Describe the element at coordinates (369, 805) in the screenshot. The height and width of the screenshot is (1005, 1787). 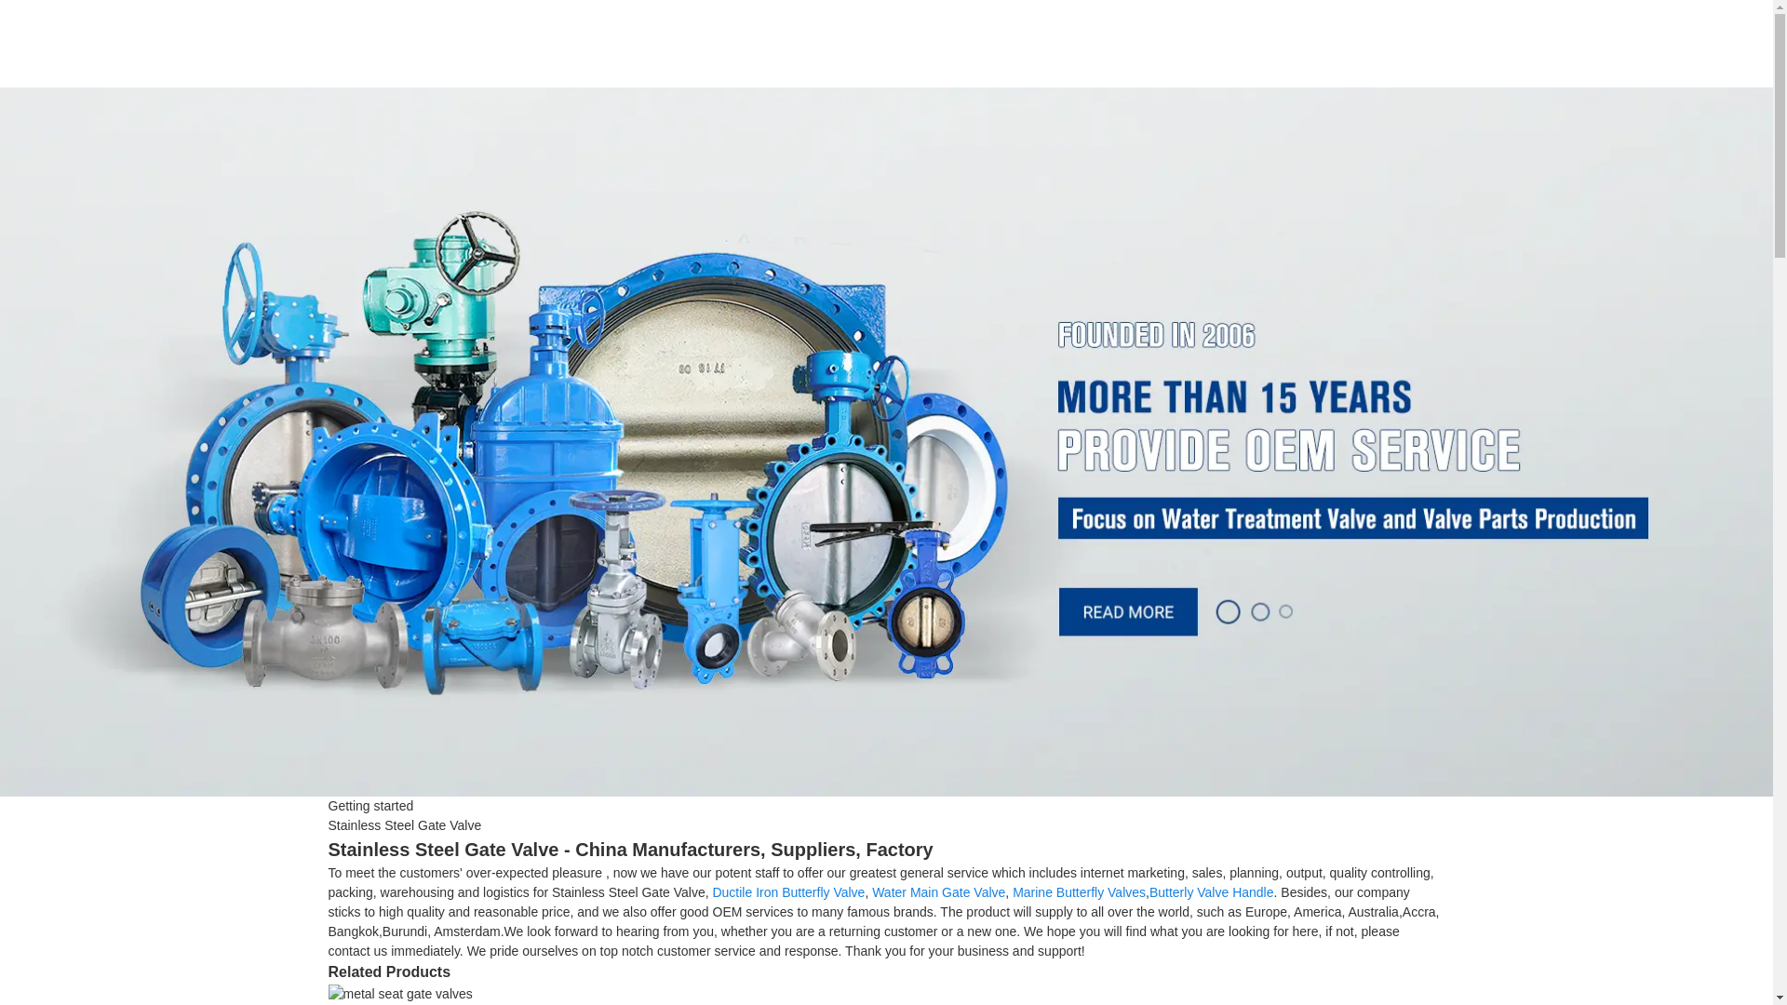
I see `Getting started` at that location.